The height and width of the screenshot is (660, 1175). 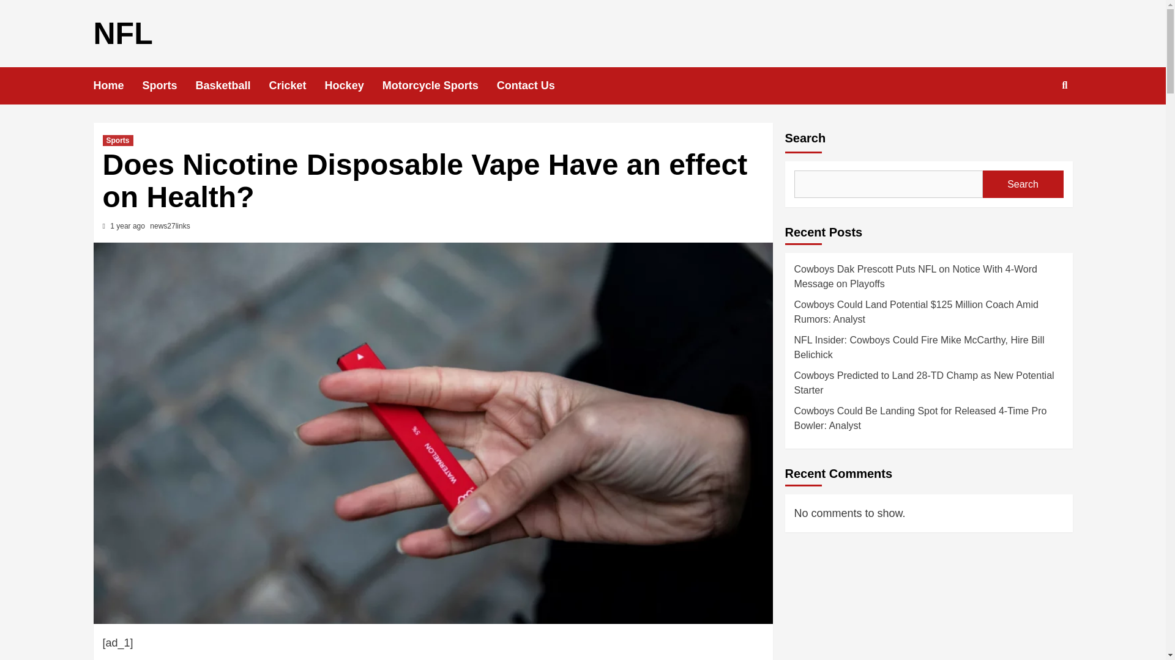 What do you see at coordinates (117, 86) in the screenshot?
I see `Home` at bounding box center [117, 86].